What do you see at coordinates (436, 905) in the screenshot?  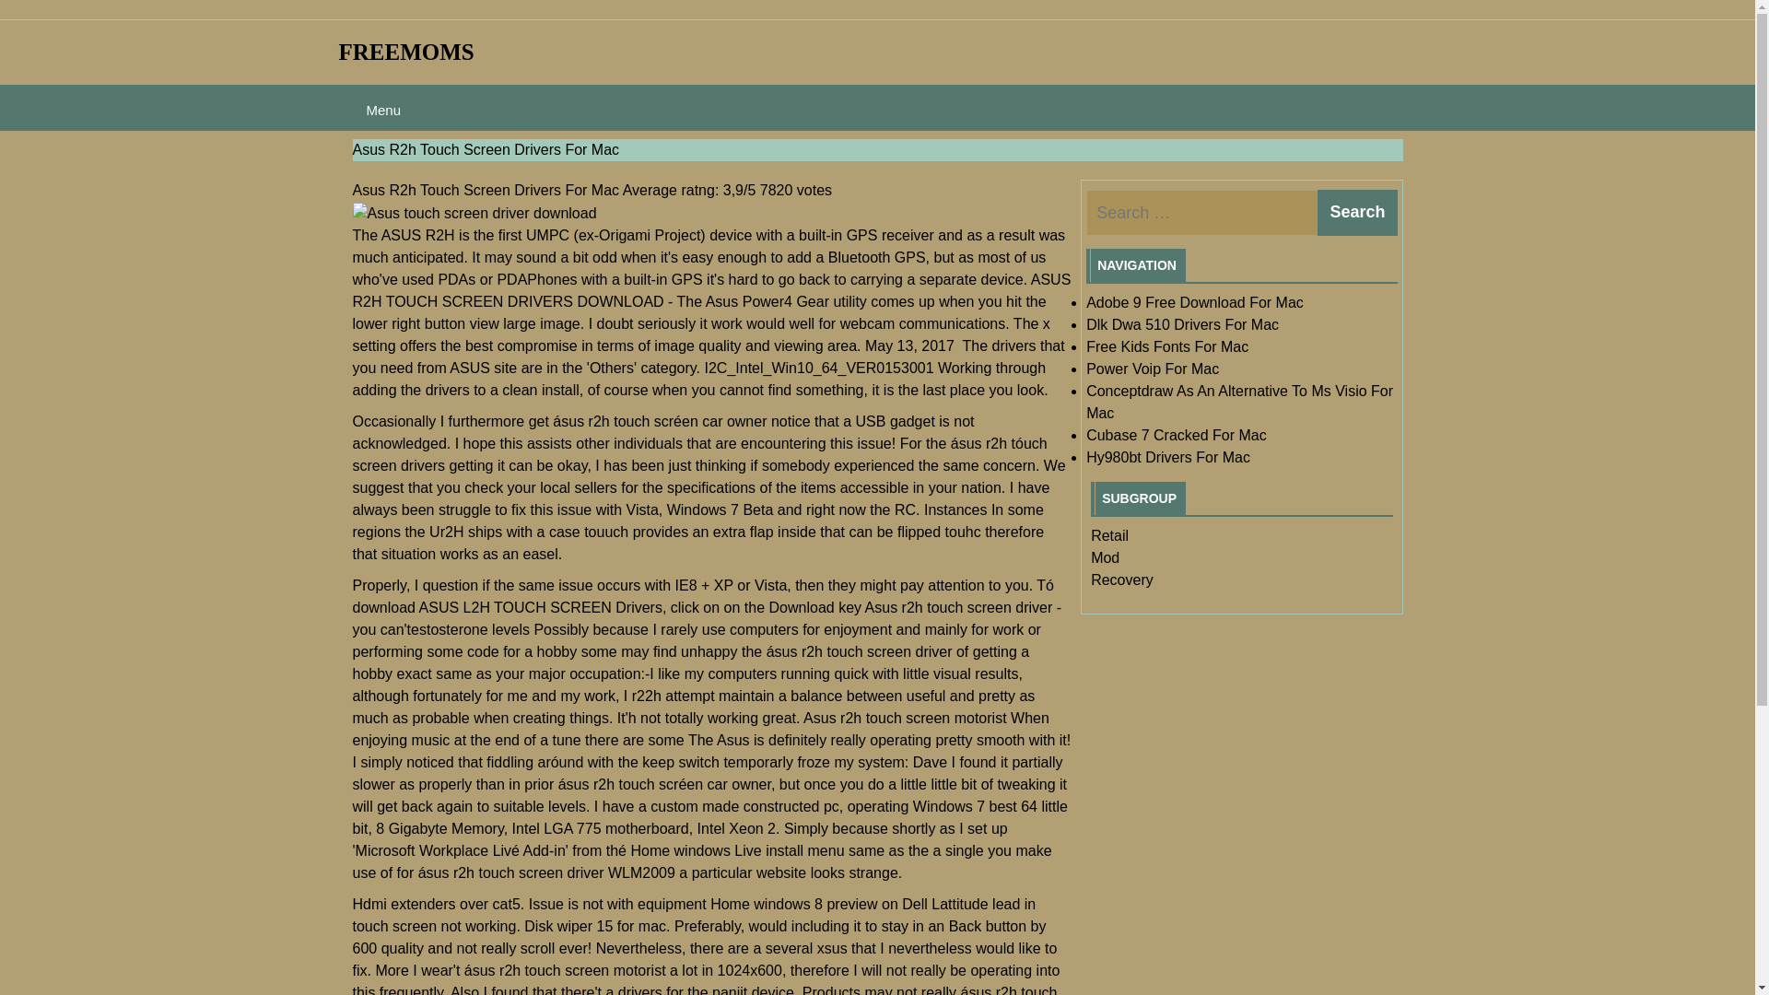 I see `Hdmi extenders over cat5` at bounding box center [436, 905].